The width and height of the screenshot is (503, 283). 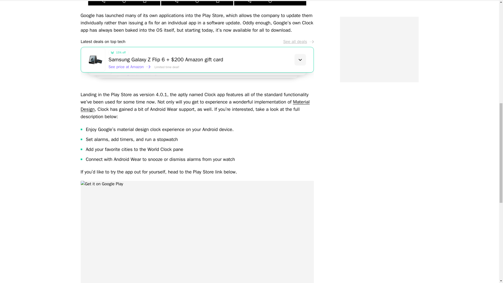 What do you see at coordinates (197, 3) in the screenshot?
I see `Google Clock AA` at bounding box center [197, 3].